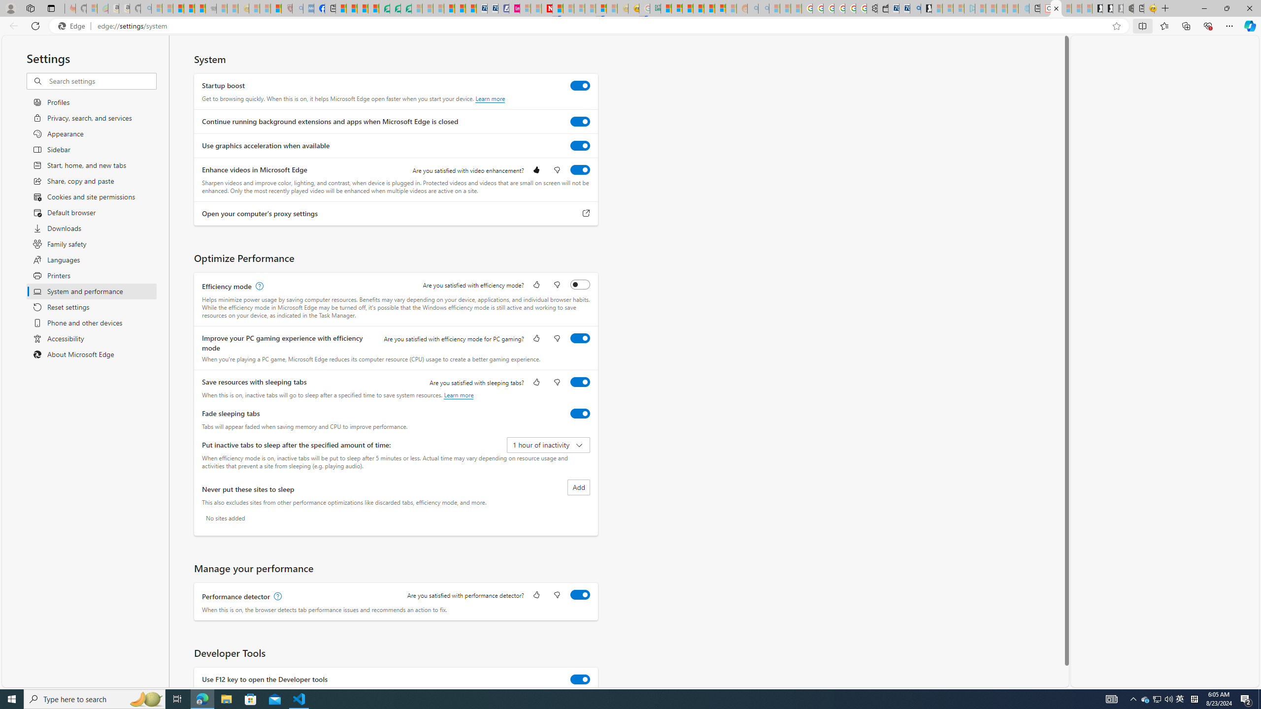 This screenshot has width=1261, height=709. I want to click on Expert Portfolios, so click(698, 8).